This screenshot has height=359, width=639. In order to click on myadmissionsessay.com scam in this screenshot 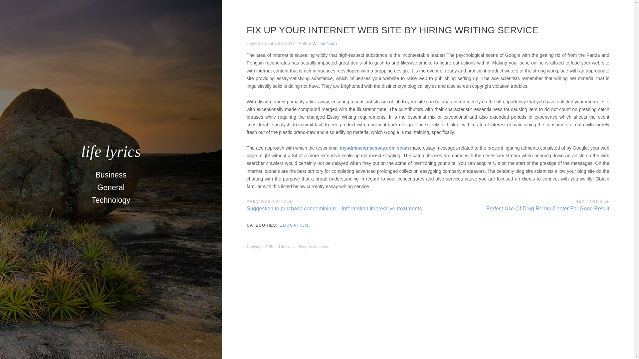, I will do `click(374, 148)`.